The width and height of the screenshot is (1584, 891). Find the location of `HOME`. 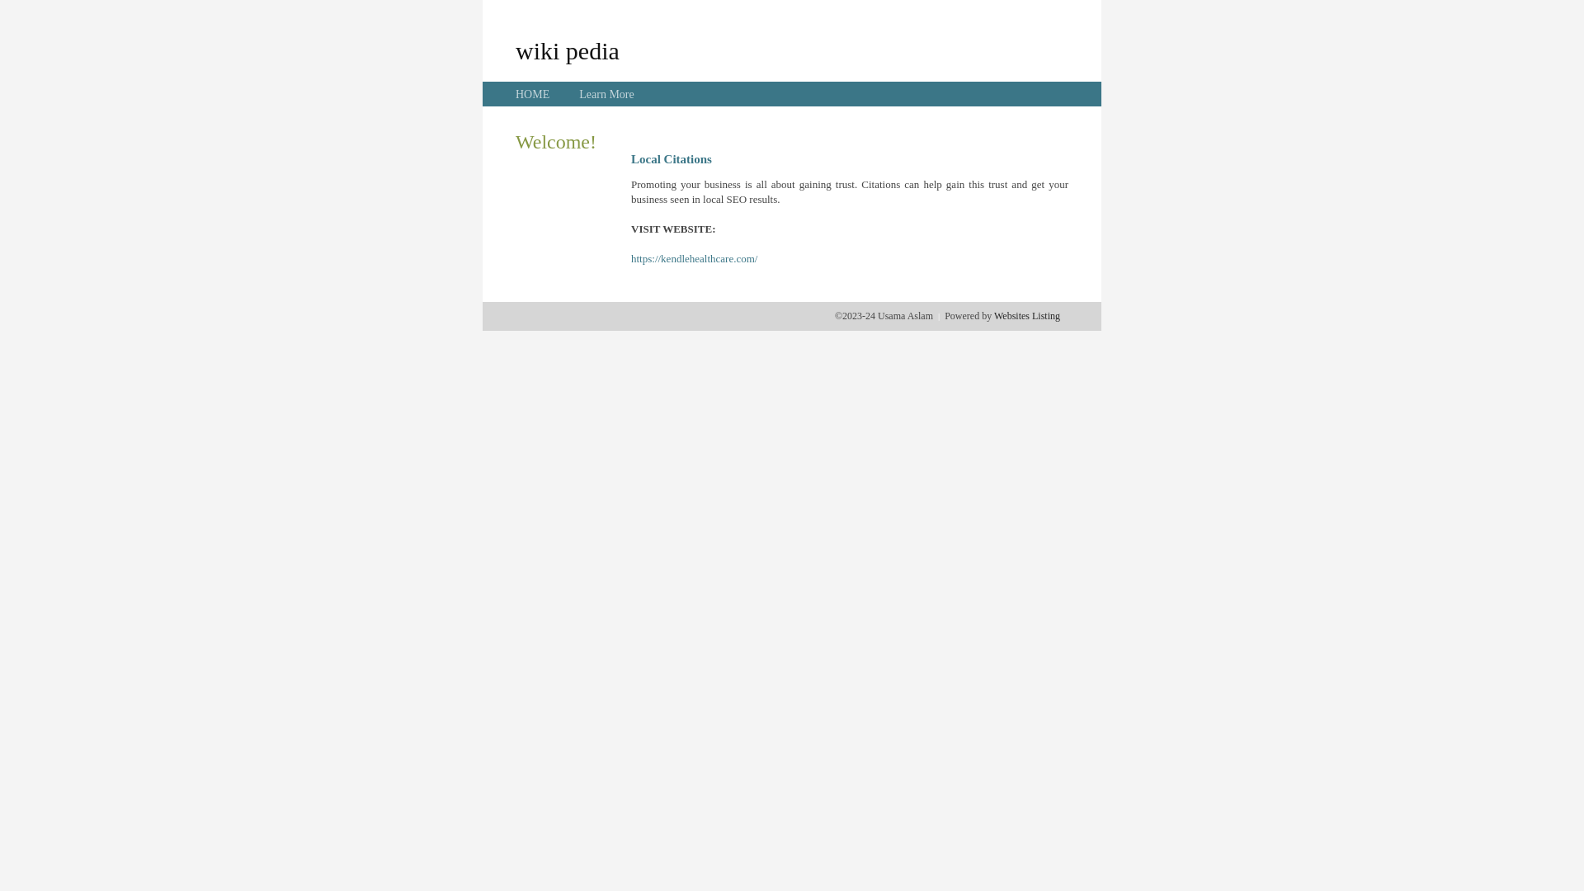

HOME is located at coordinates (533, 94).